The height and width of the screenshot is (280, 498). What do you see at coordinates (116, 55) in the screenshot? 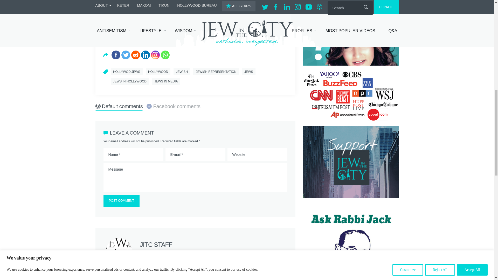
I see `Facebook` at bounding box center [116, 55].